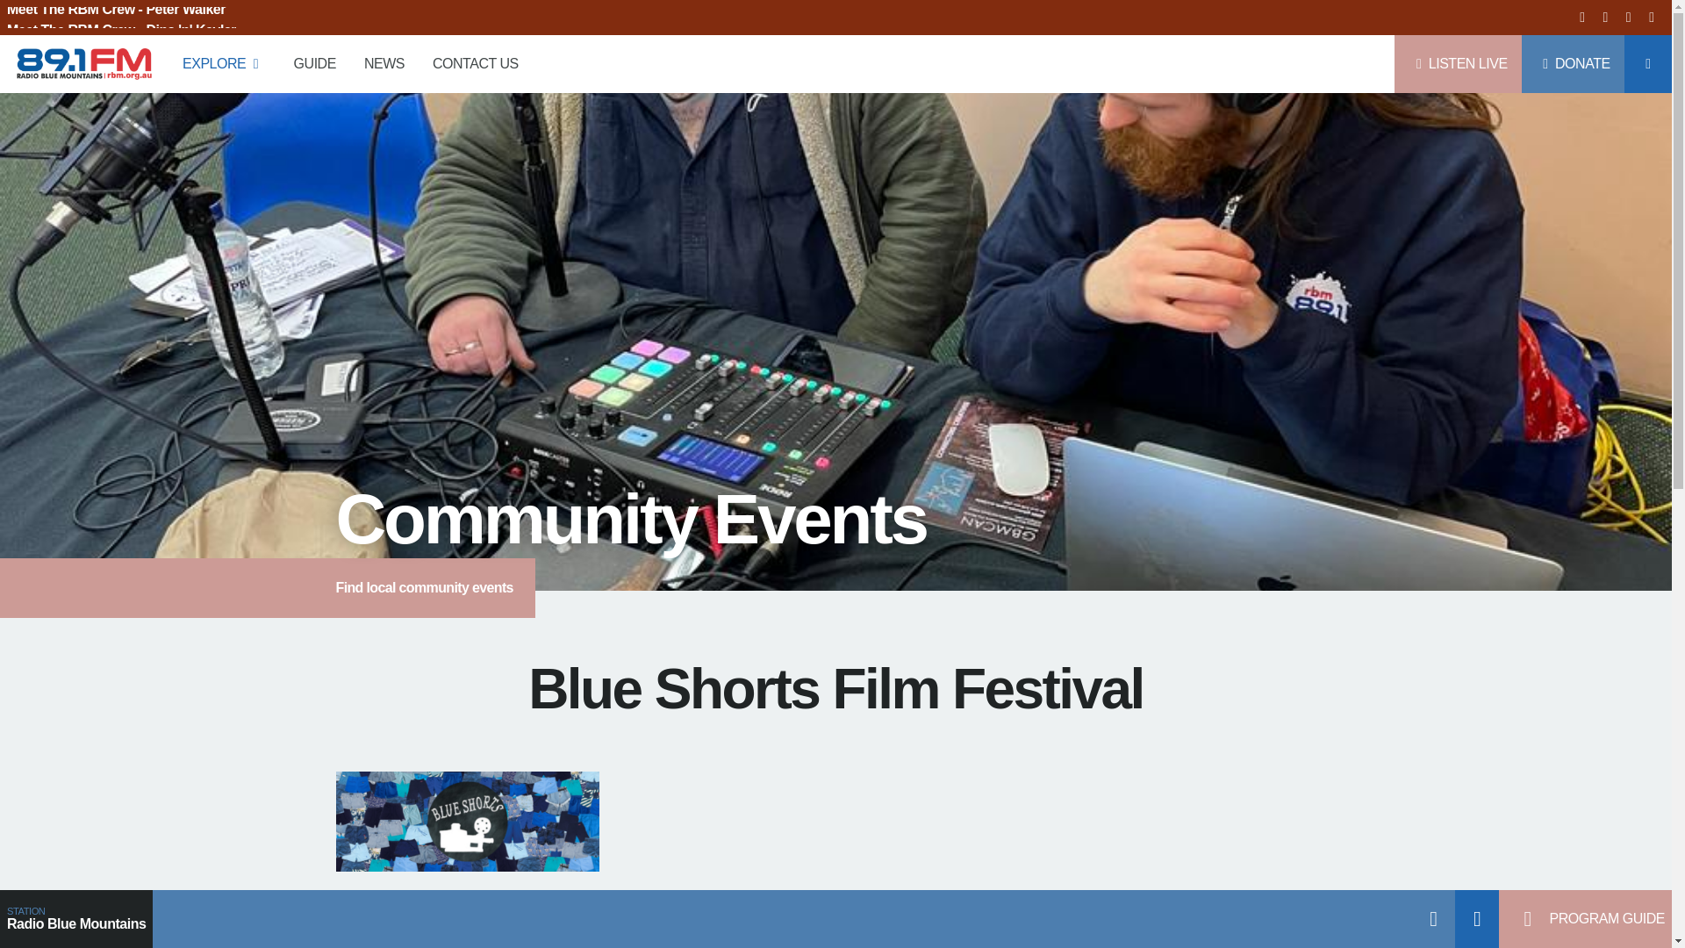 This screenshot has height=948, width=1685. I want to click on LISTEN LIVE, so click(1458, 63).